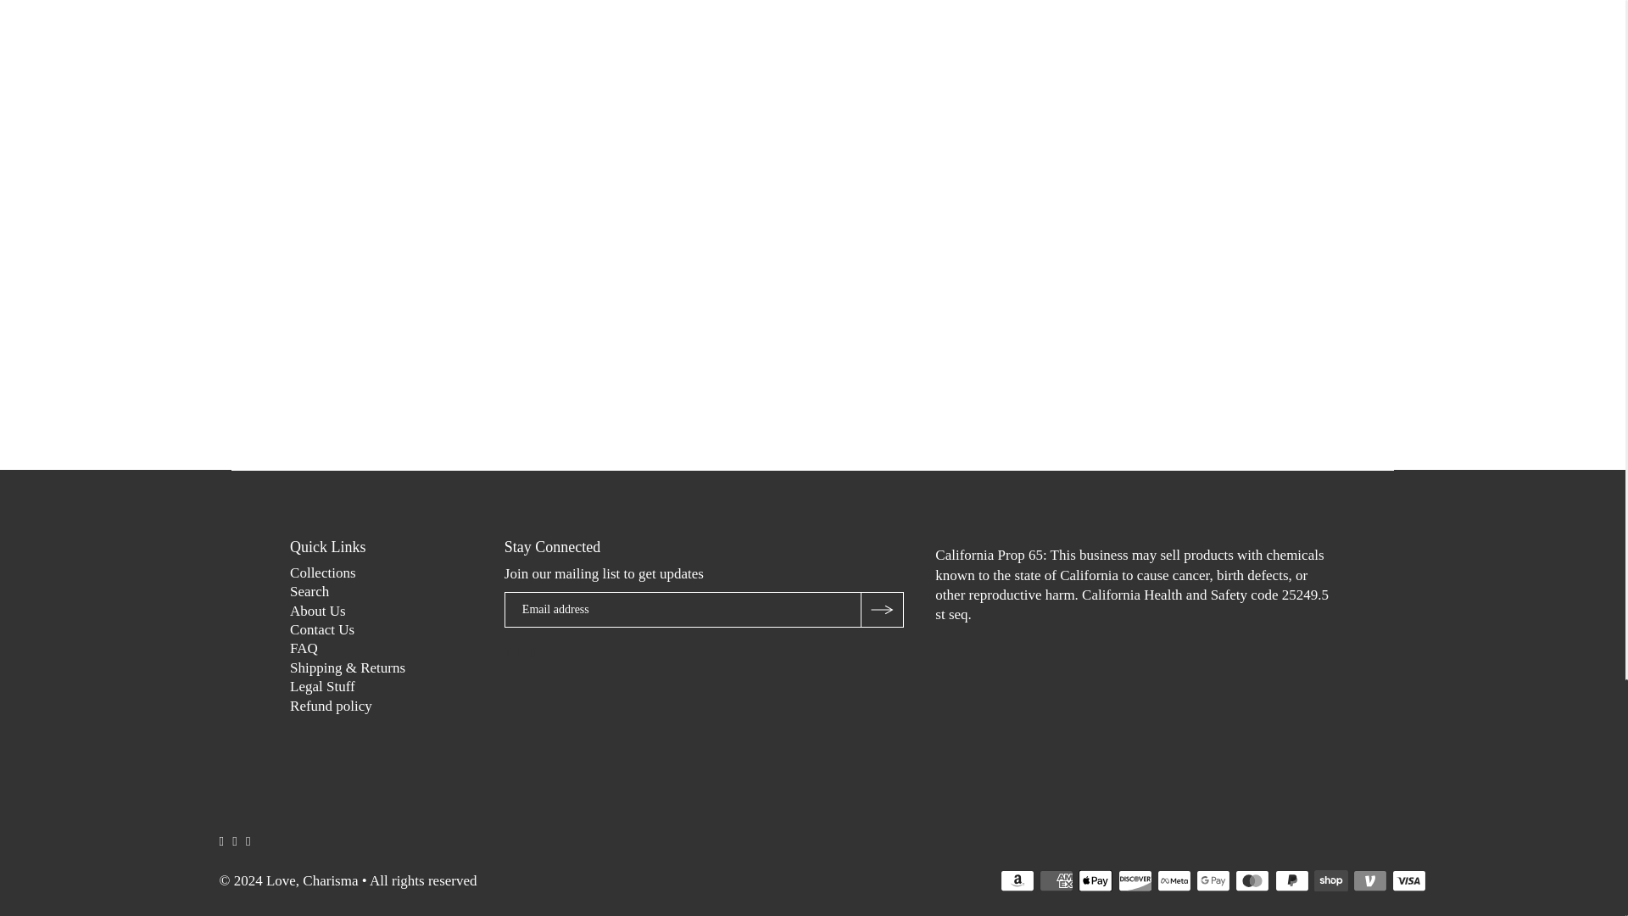 The image size is (1628, 916). I want to click on Amazon, so click(1017, 880).